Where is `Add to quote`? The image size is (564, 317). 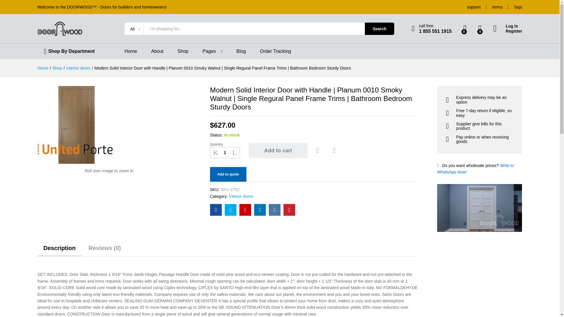
Add to quote is located at coordinates (228, 174).